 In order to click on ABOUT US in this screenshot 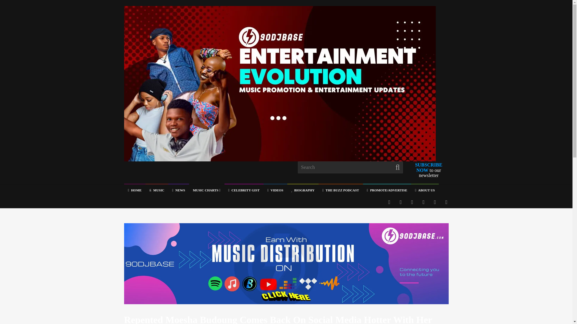, I will do `click(425, 190)`.